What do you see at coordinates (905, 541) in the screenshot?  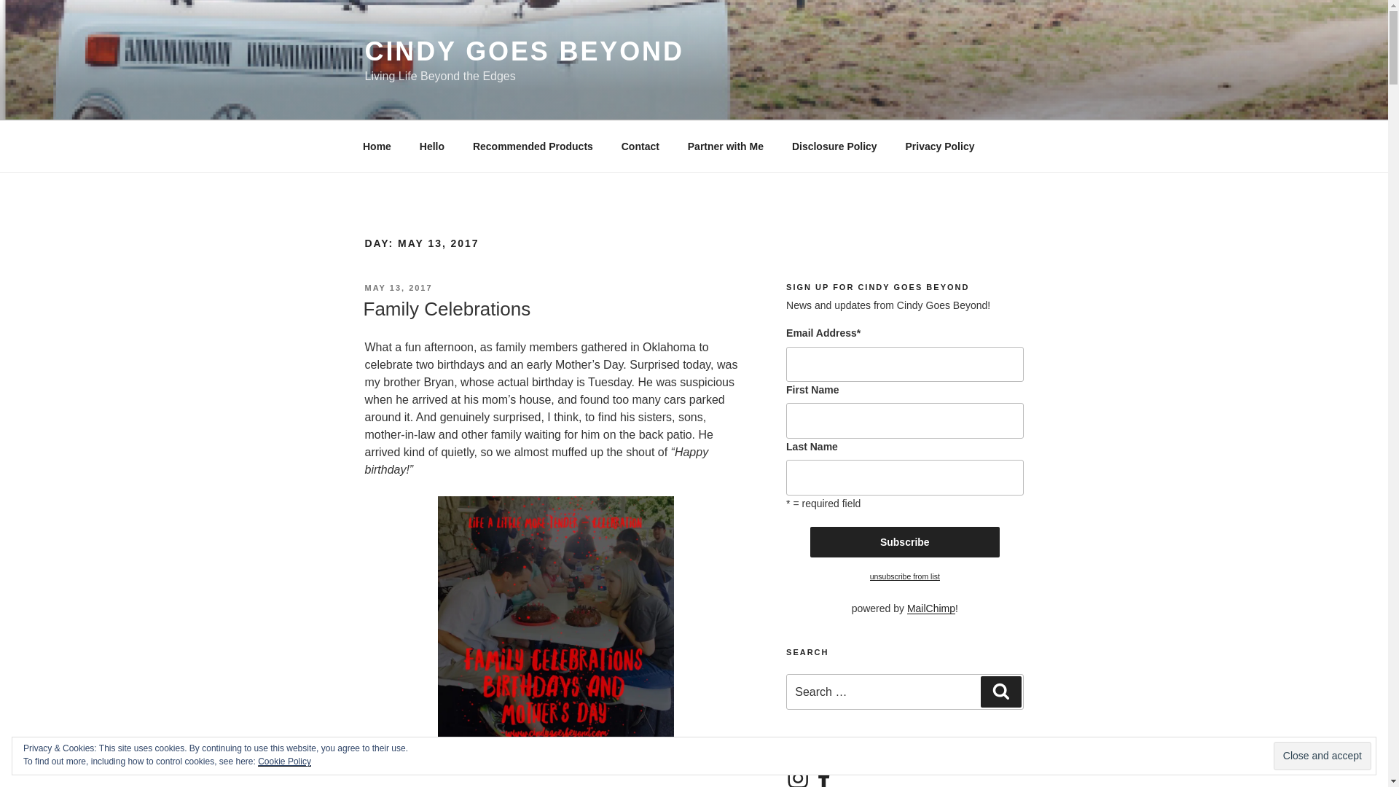 I see `Subscribe` at bounding box center [905, 541].